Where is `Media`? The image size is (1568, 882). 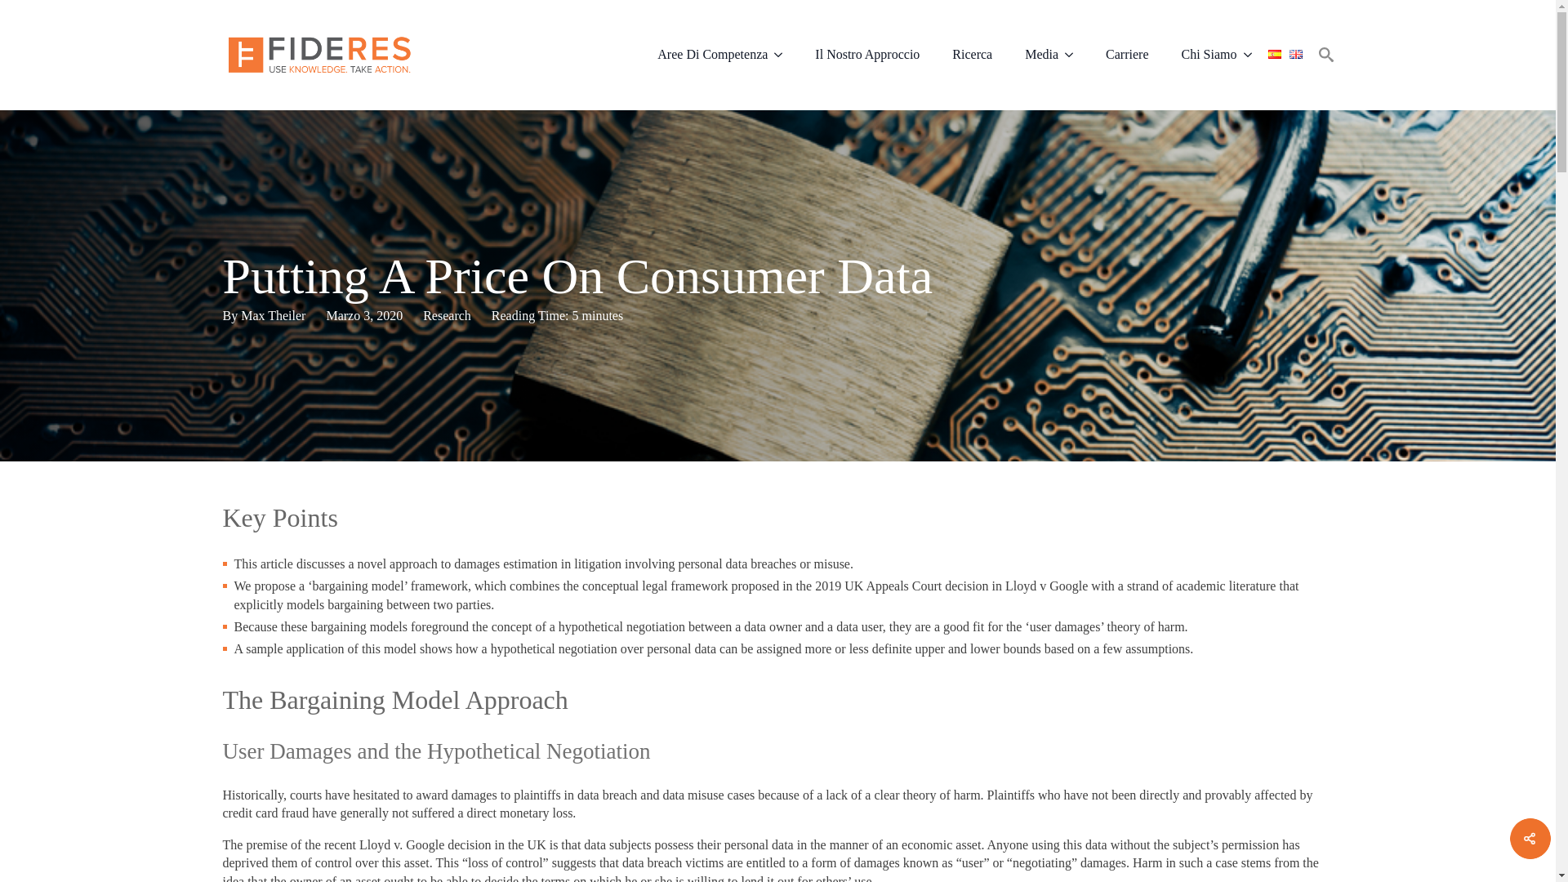 Media is located at coordinates (1033, 54).